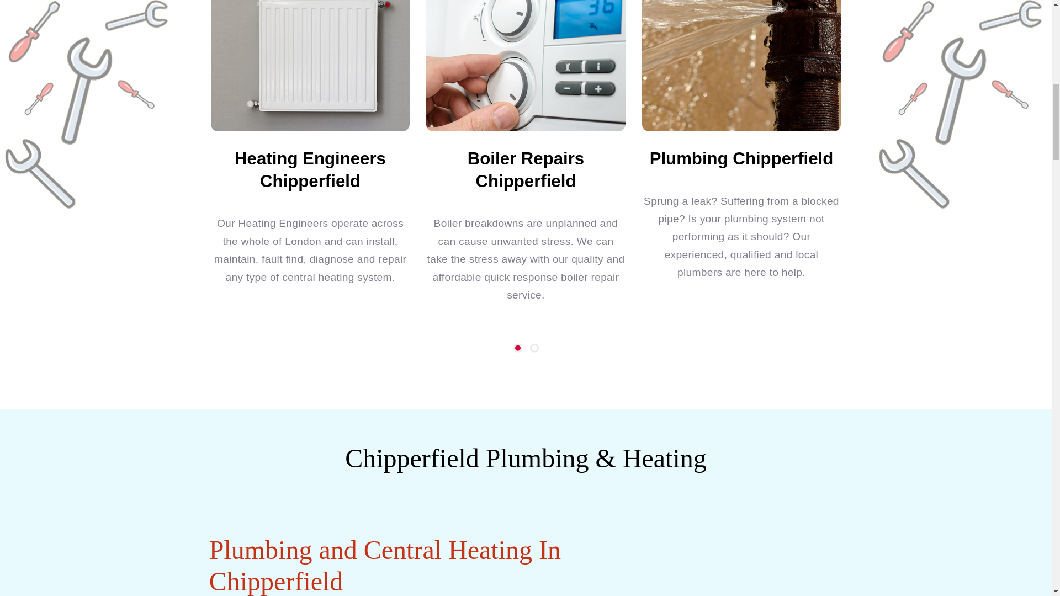 This screenshot has height=596, width=1060. Describe the element at coordinates (310, 65) in the screenshot. I see `central-heating-repairs-london` at that location.